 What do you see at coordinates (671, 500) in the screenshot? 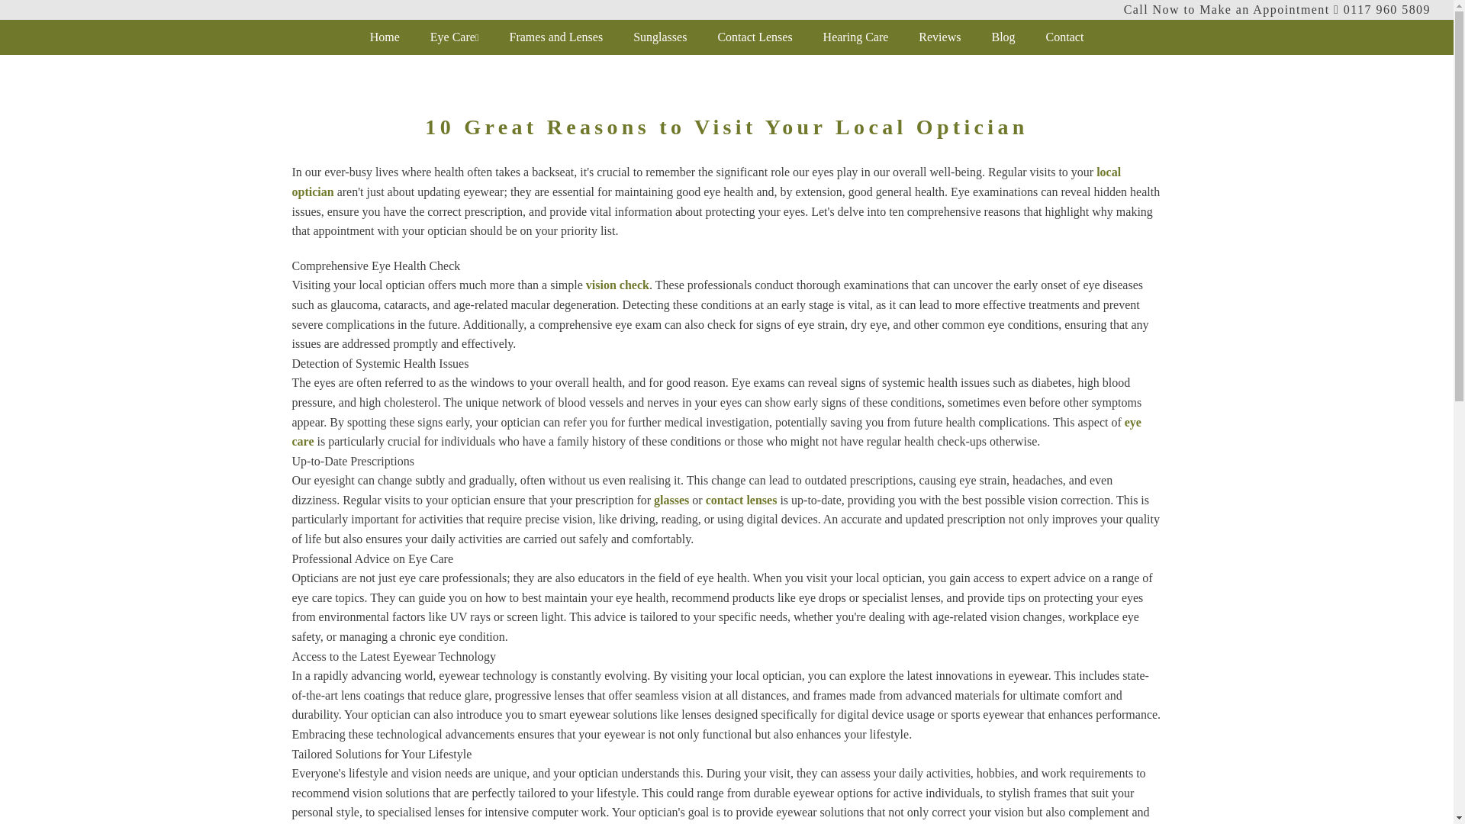
I see `glasses` at bounding box center [671, 500].